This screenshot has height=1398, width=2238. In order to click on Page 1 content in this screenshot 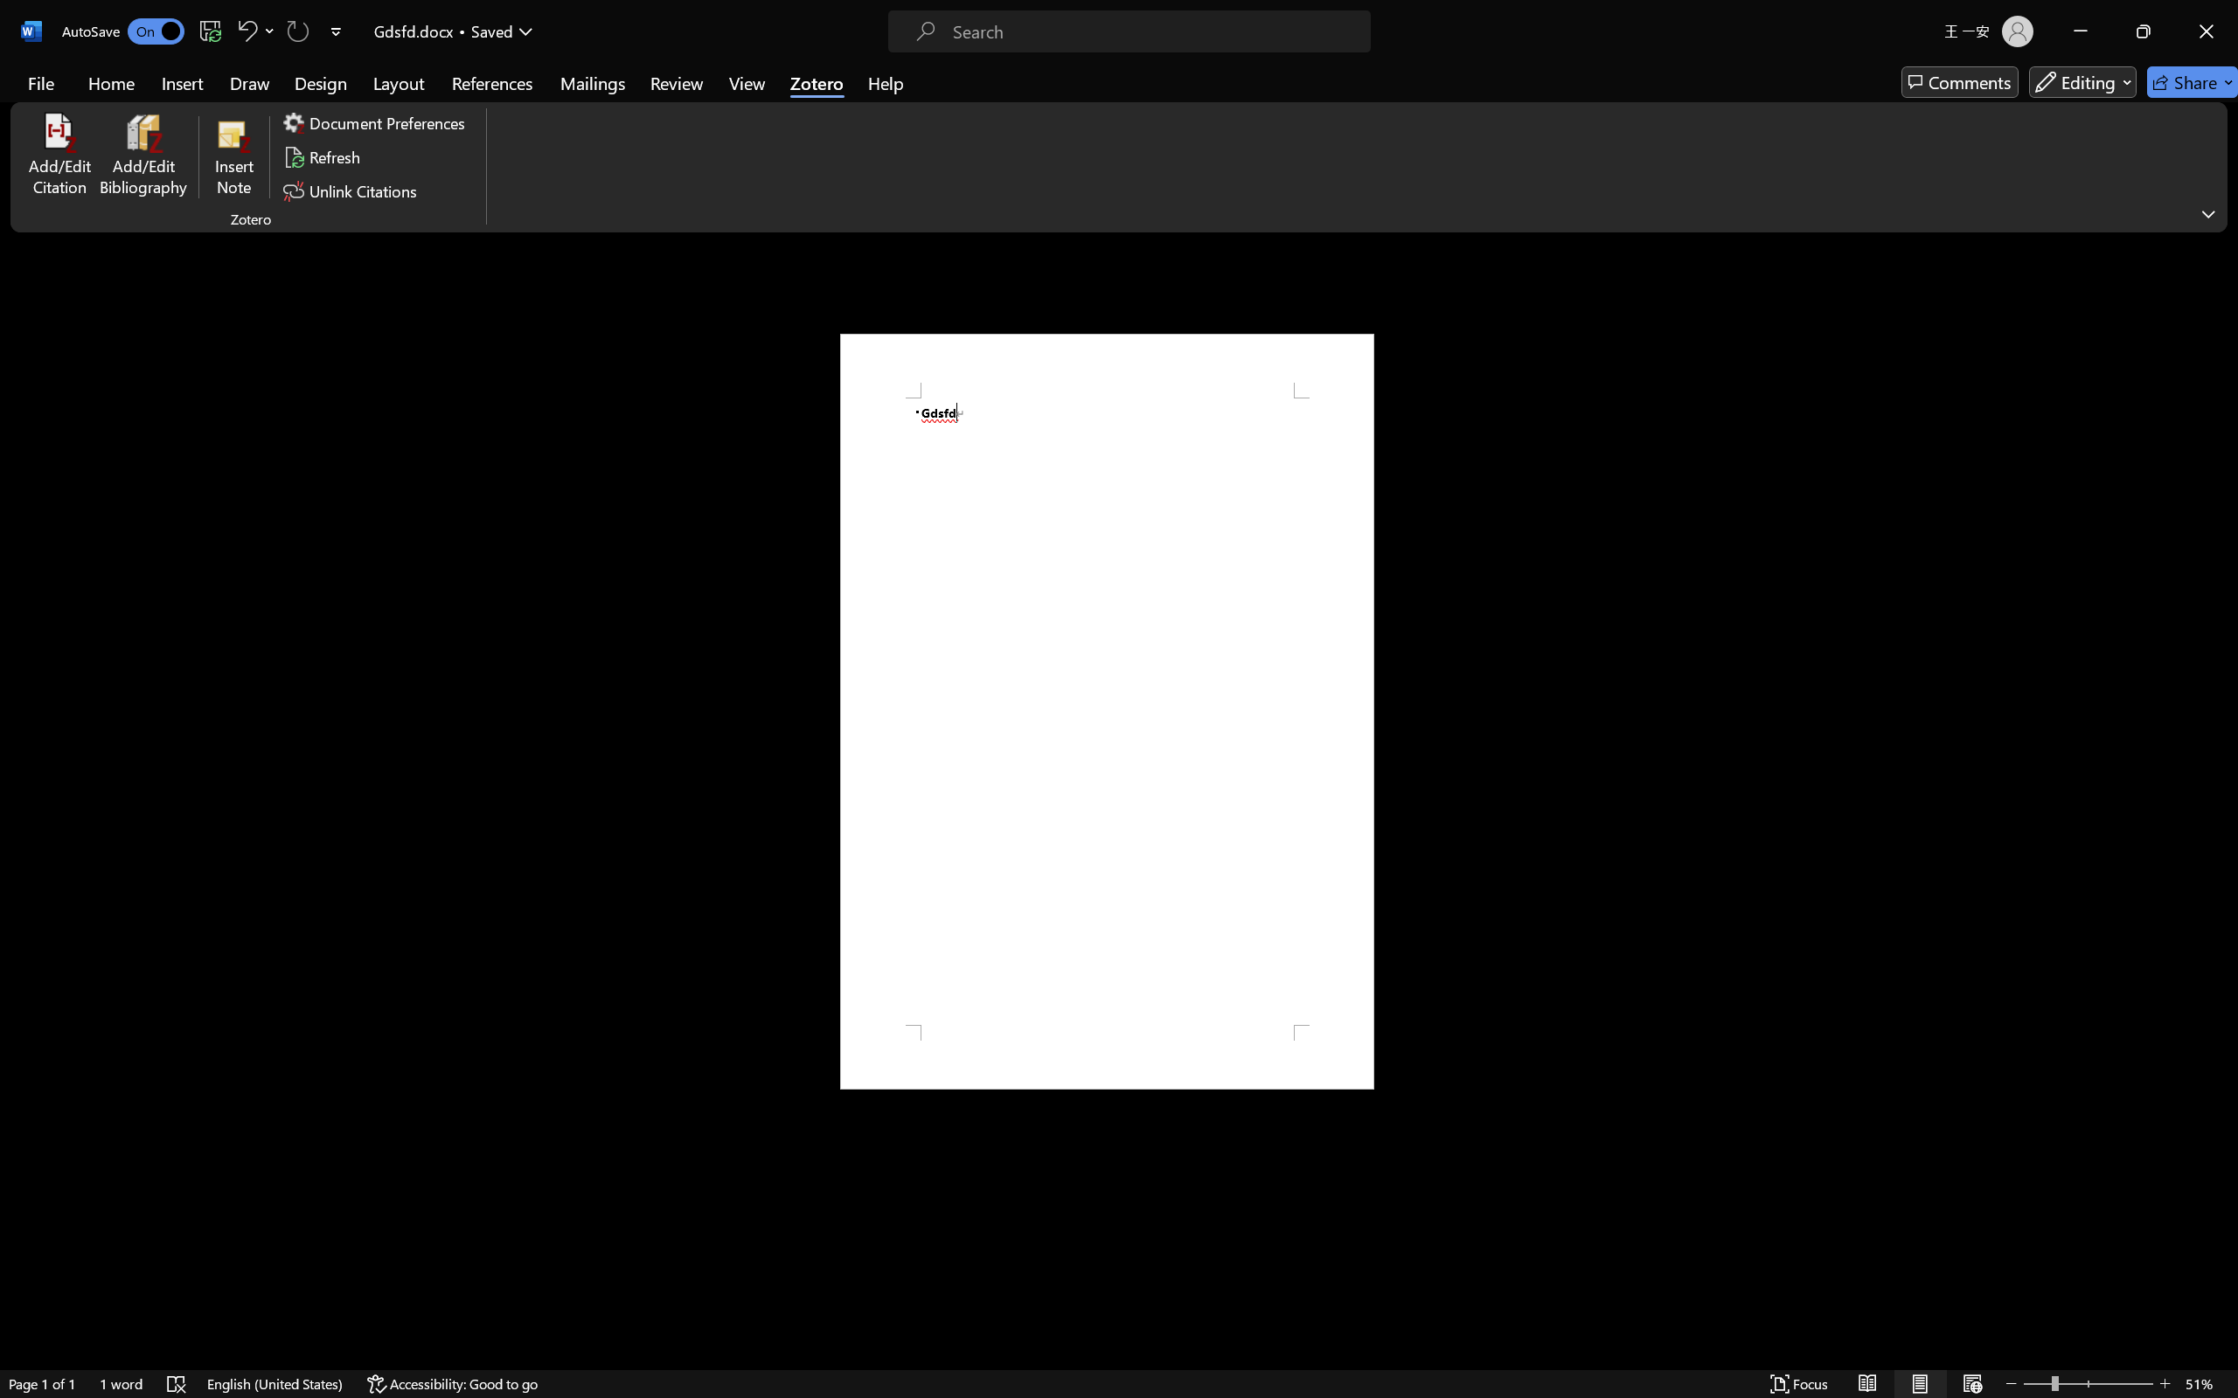, I will do `click(1107, 711)`.